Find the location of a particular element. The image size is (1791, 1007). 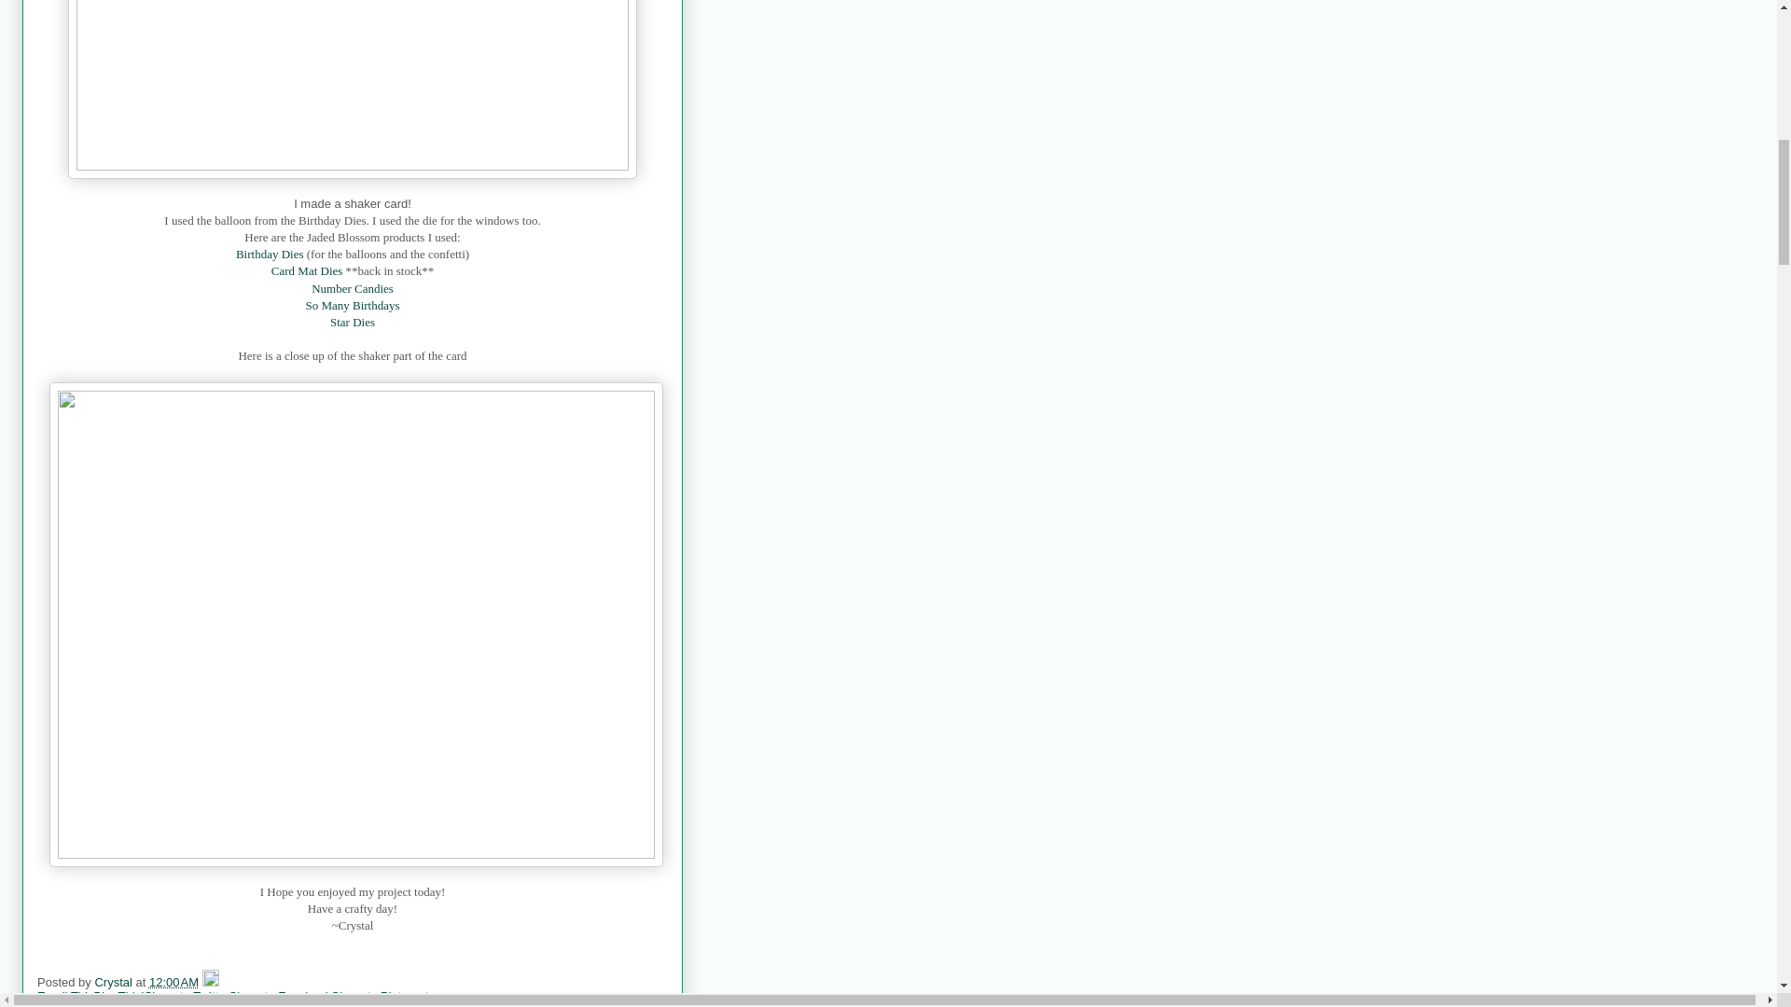

permanent link is located at coordinates (174, 982).